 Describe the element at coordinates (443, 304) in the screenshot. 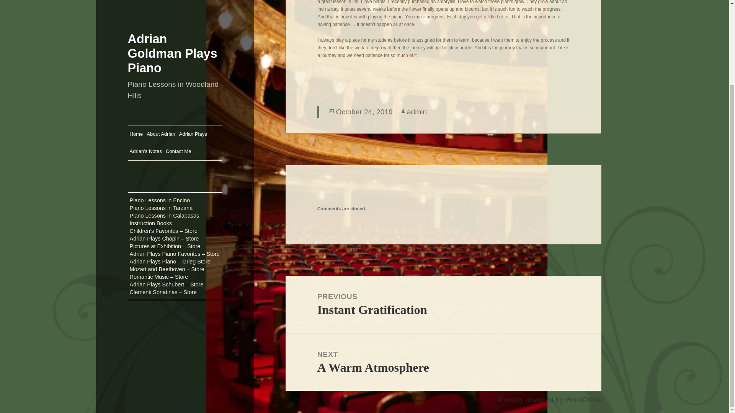

I see `Adrian Plays` at that location.